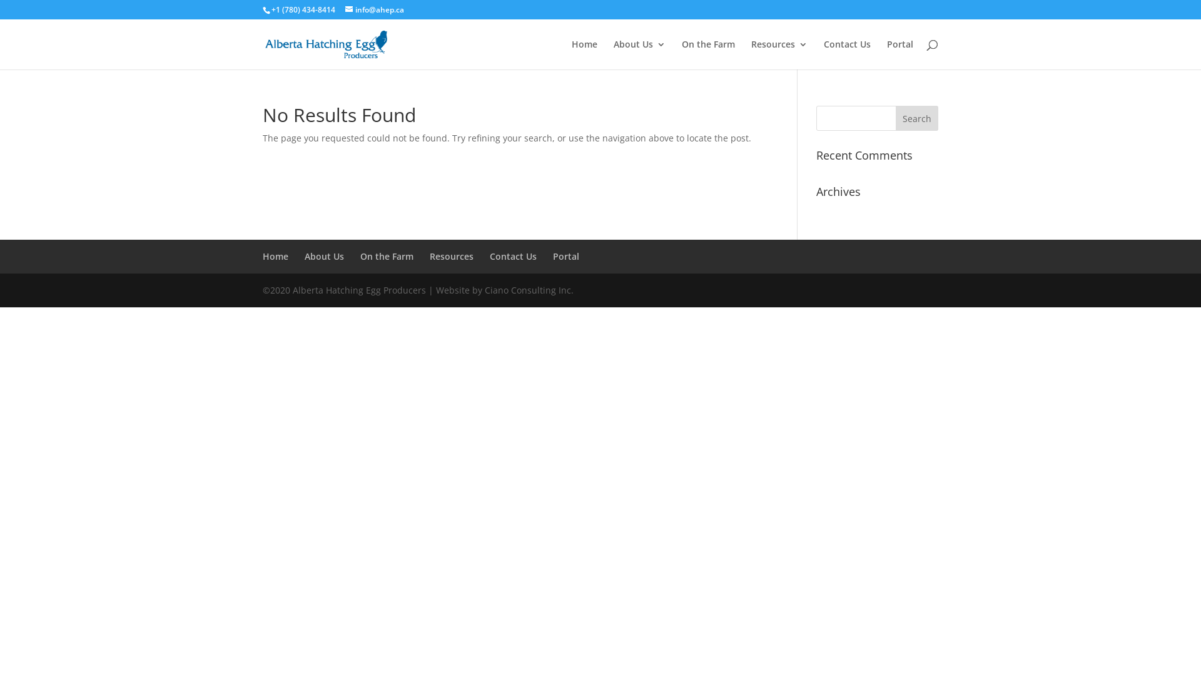  I want to click on About Us, so click(324, 257).